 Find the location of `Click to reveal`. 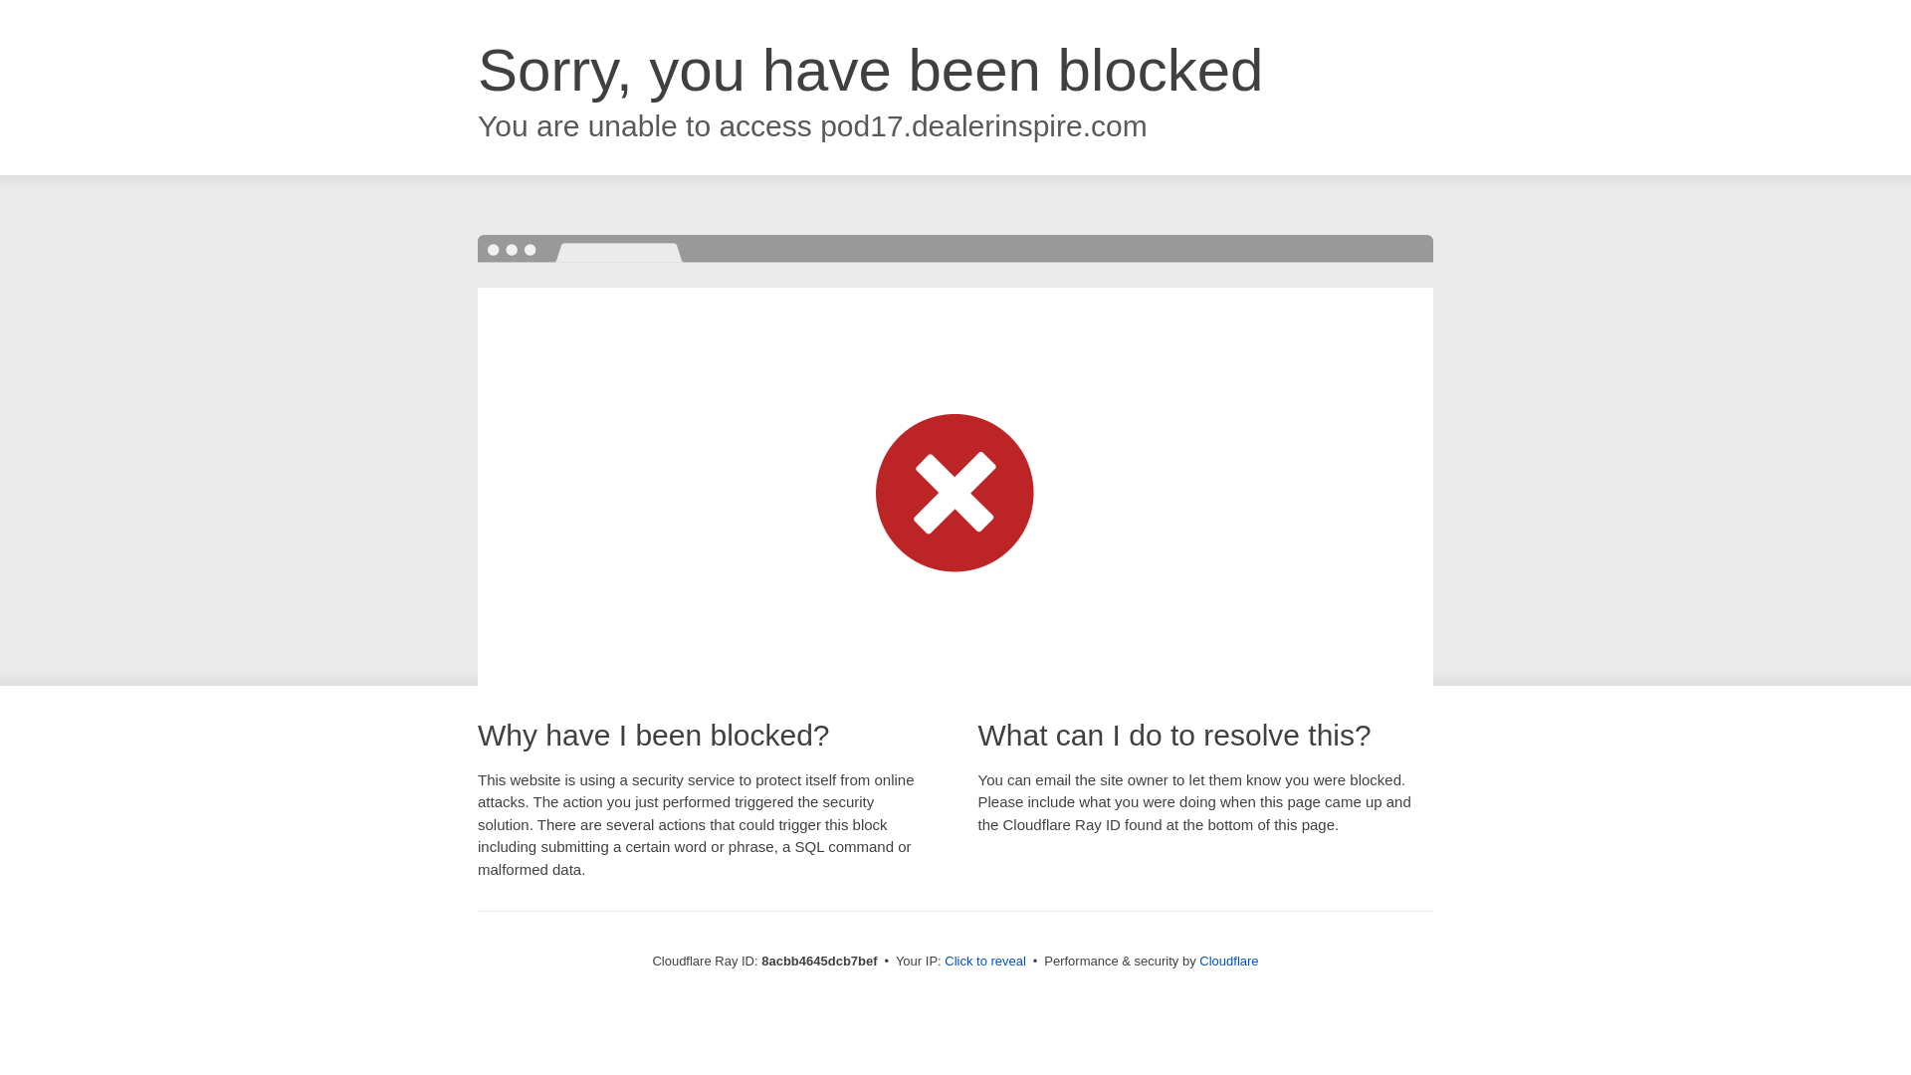

Click to reveal is located at coordinates (985, 962).